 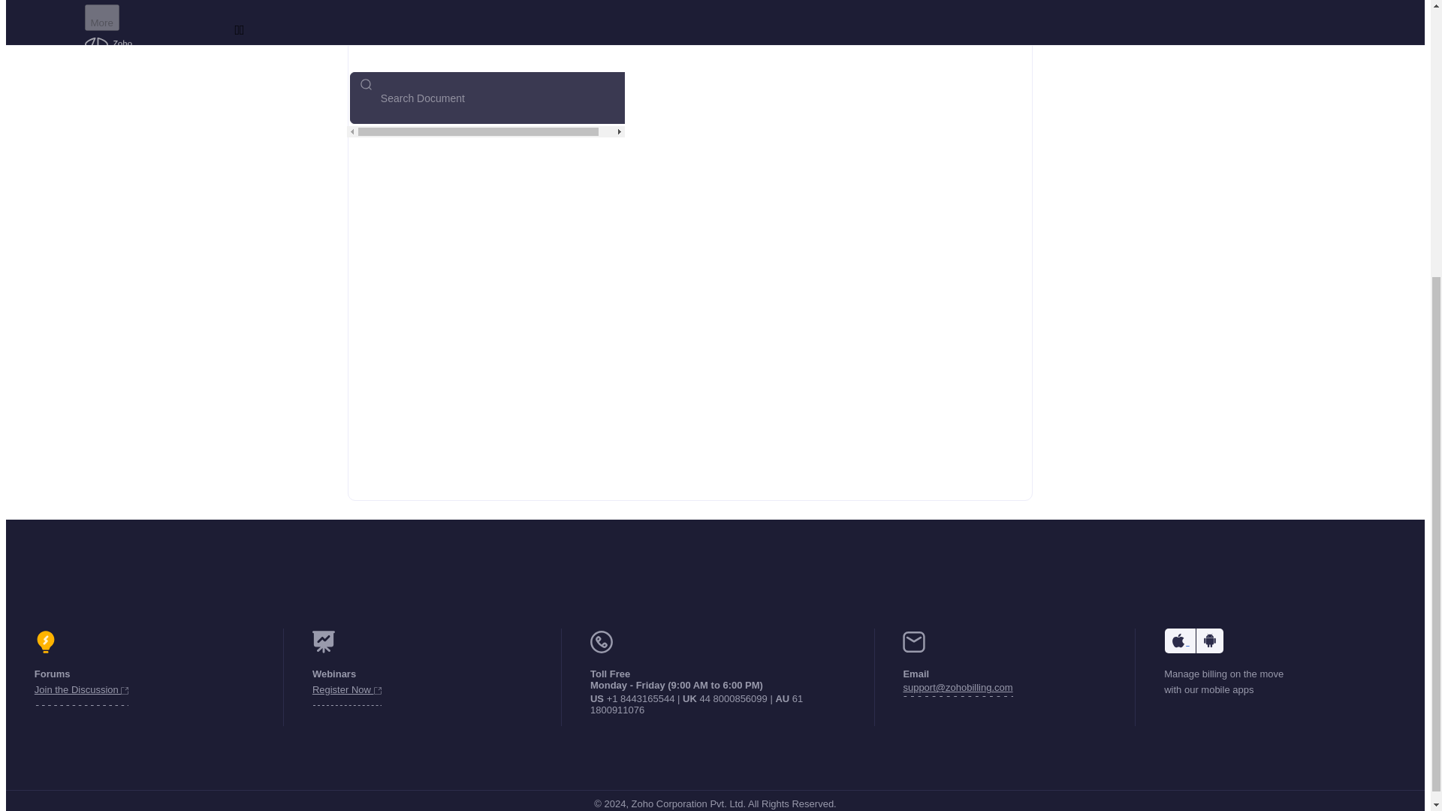 I want to click on Register Now, so click(x=347, y=692).